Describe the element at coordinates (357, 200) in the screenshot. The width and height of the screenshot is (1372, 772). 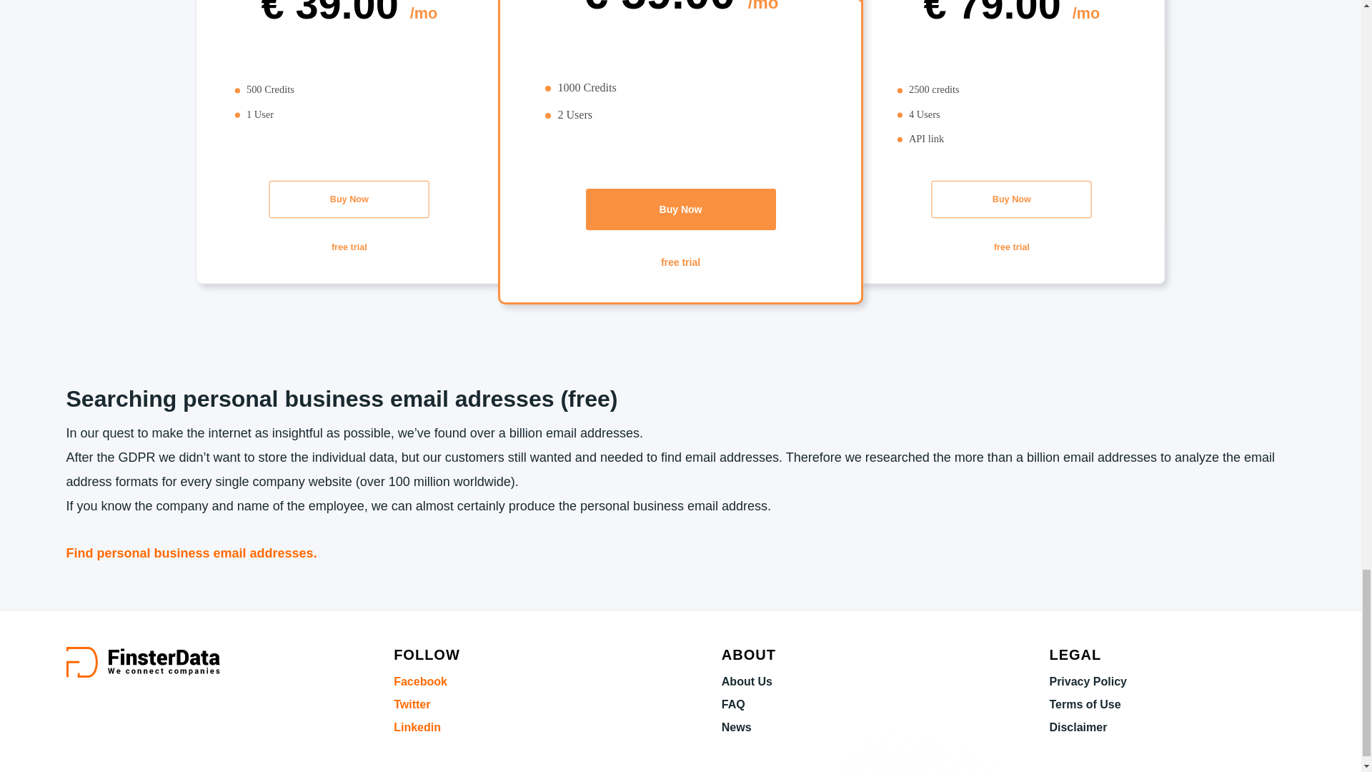
I see `Buy Now` at that location.